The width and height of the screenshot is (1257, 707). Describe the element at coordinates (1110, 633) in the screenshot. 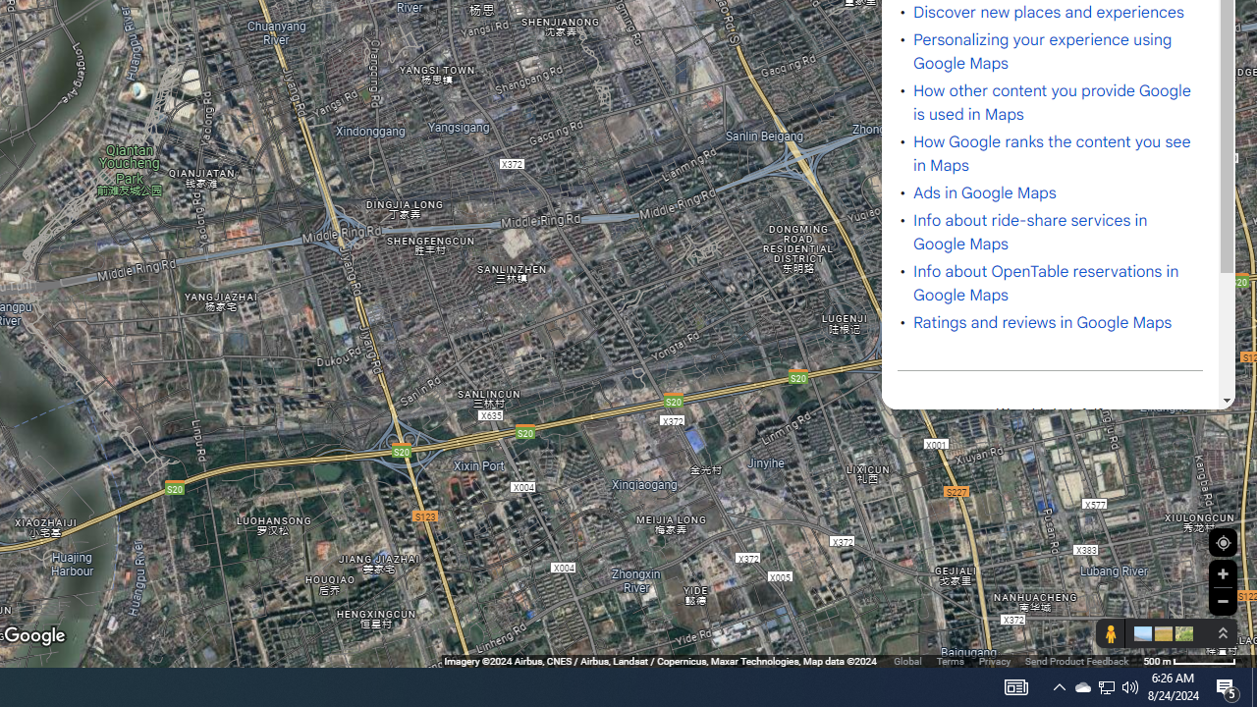

I see `Show Street View coverage` at that location.